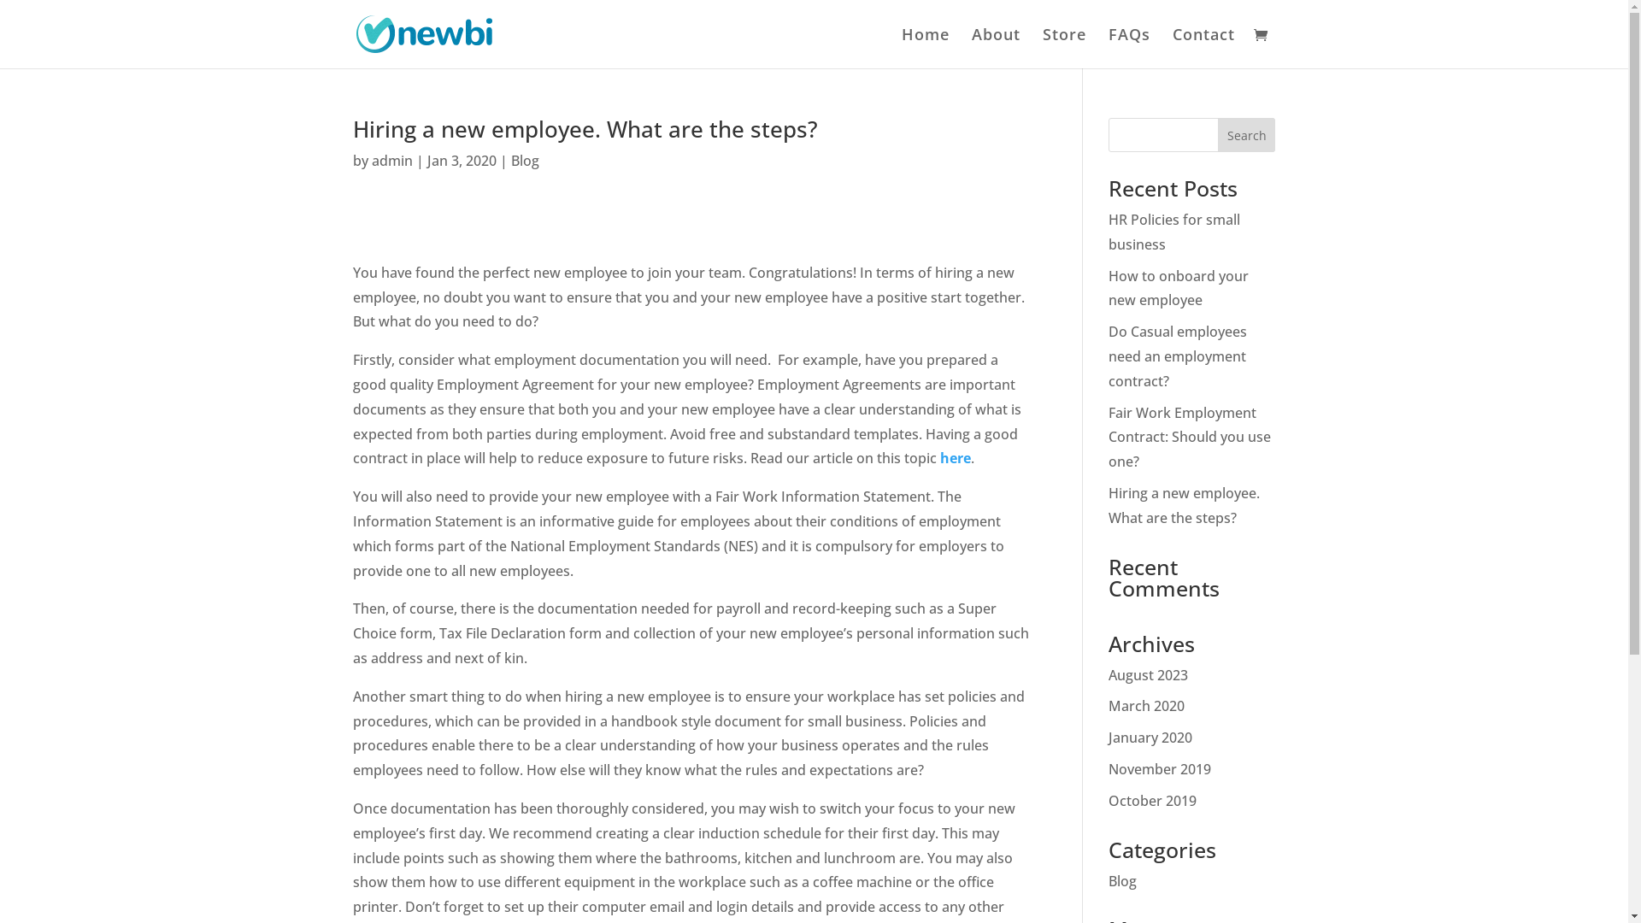 Image resolution: width=1641 pixels, height=923 pixels. Describe the element at coordinates (525, 161) in the screenshot. I see `Blog` at that location.